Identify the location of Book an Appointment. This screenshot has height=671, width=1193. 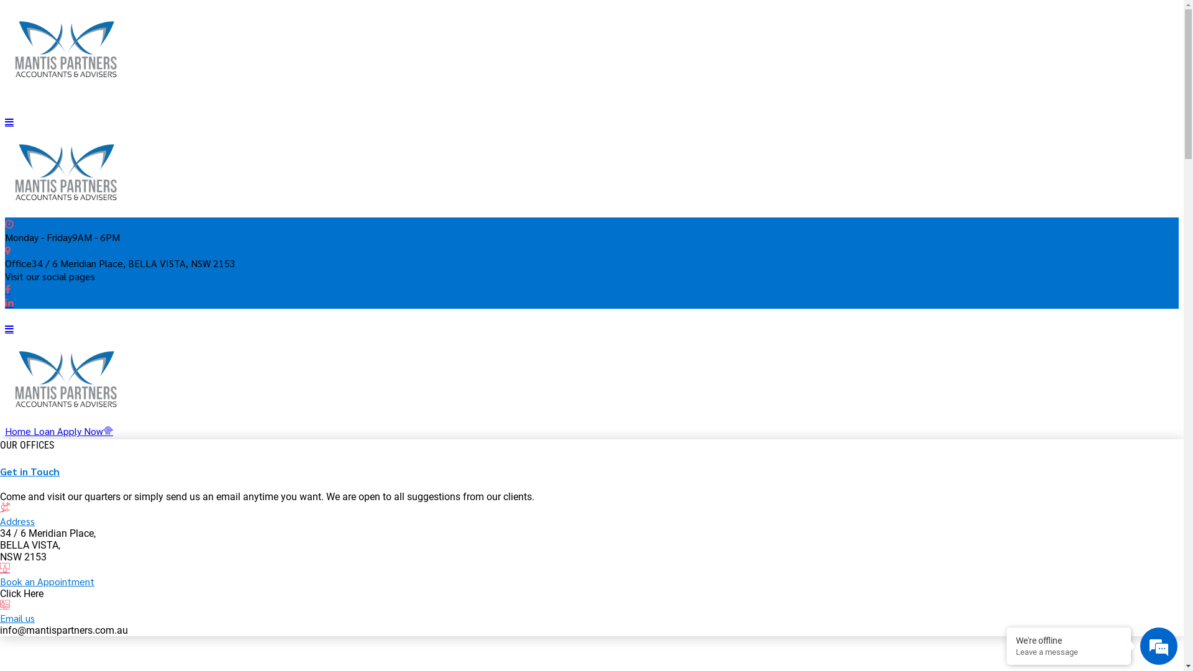
(592, 450).